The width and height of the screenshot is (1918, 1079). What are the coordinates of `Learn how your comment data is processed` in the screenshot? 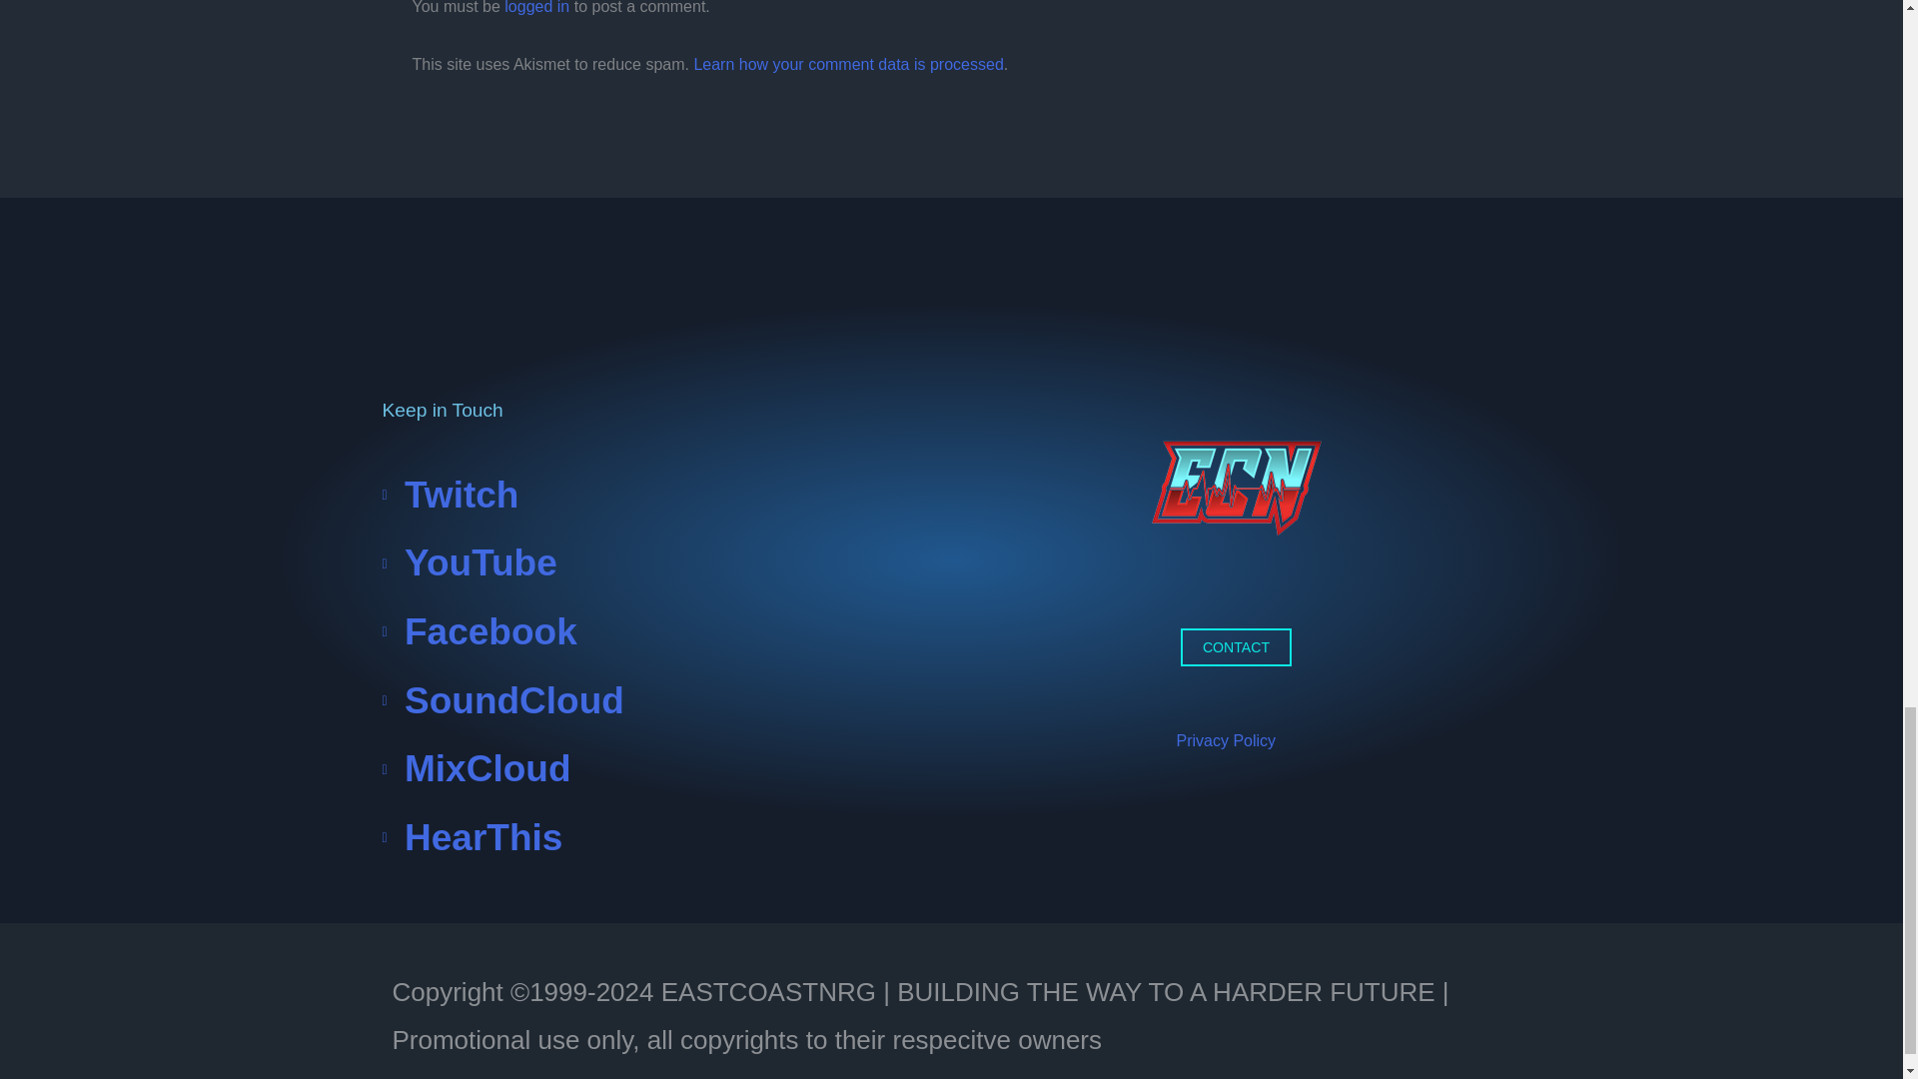 It's located at (847, 64).